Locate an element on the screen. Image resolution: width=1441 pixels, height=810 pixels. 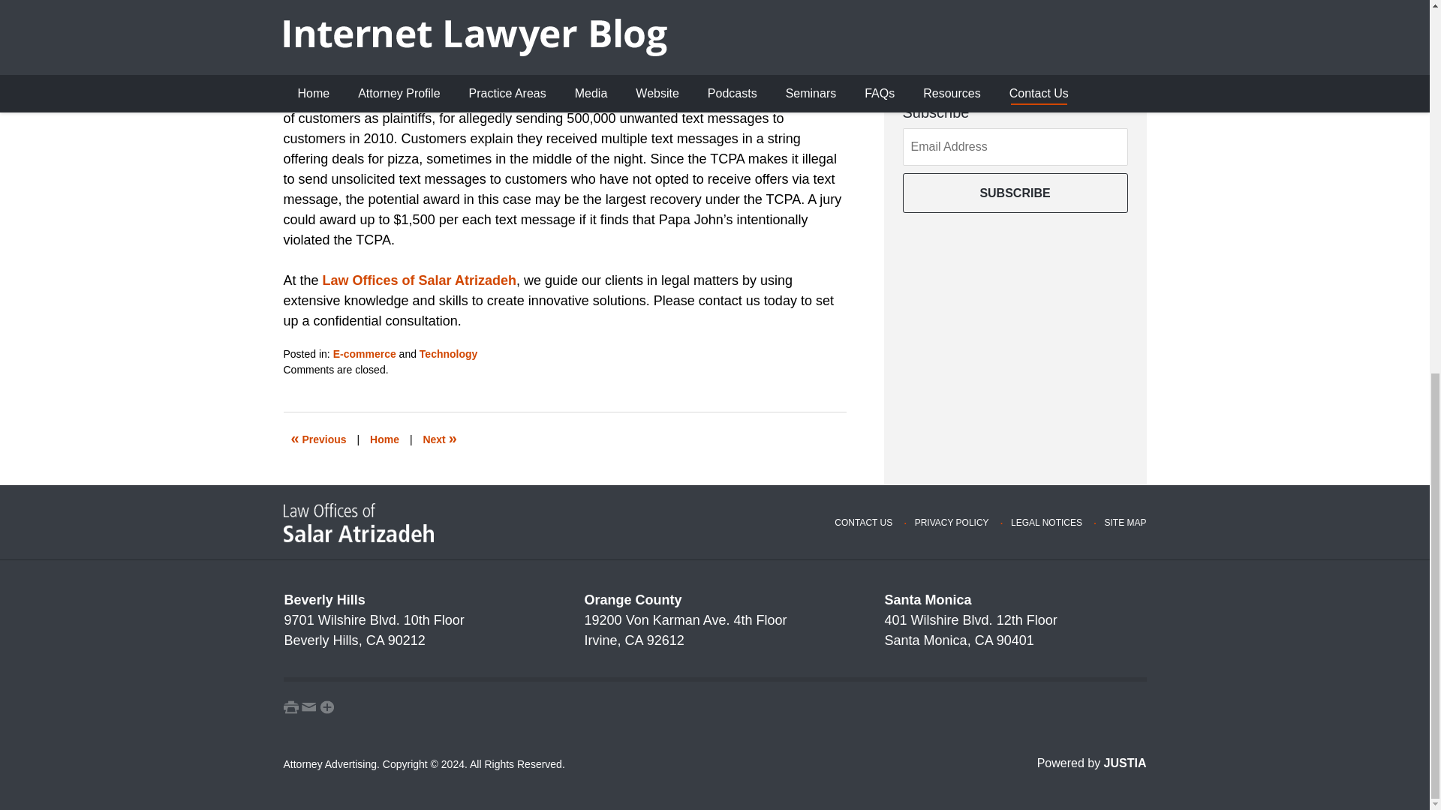
Print this page is located at coordinates (291, 706).